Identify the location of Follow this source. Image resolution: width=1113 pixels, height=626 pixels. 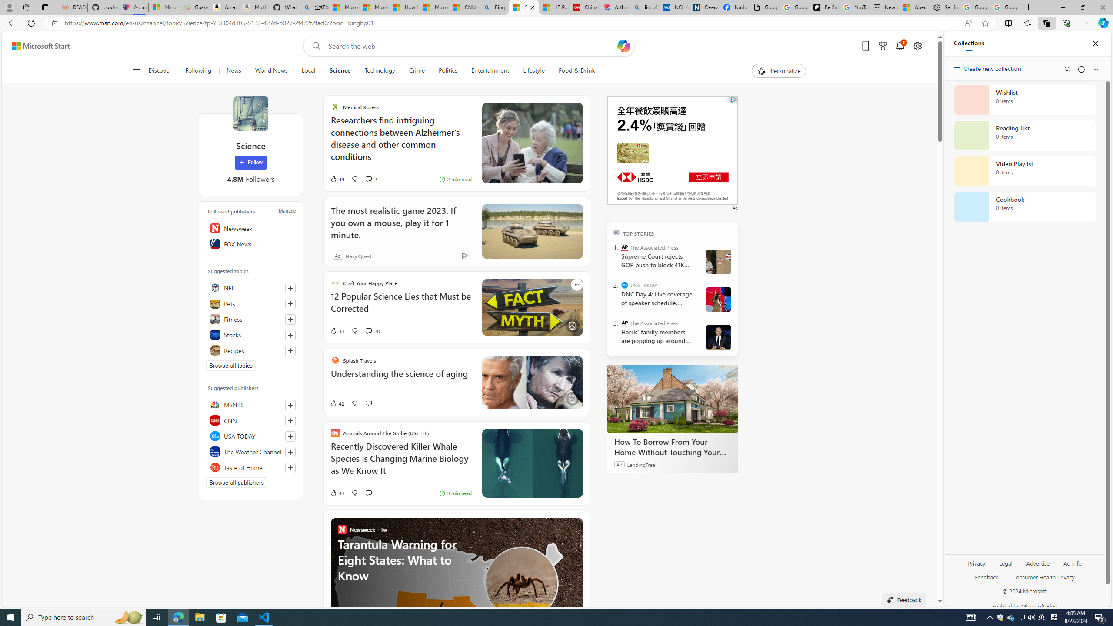
(290, 467).